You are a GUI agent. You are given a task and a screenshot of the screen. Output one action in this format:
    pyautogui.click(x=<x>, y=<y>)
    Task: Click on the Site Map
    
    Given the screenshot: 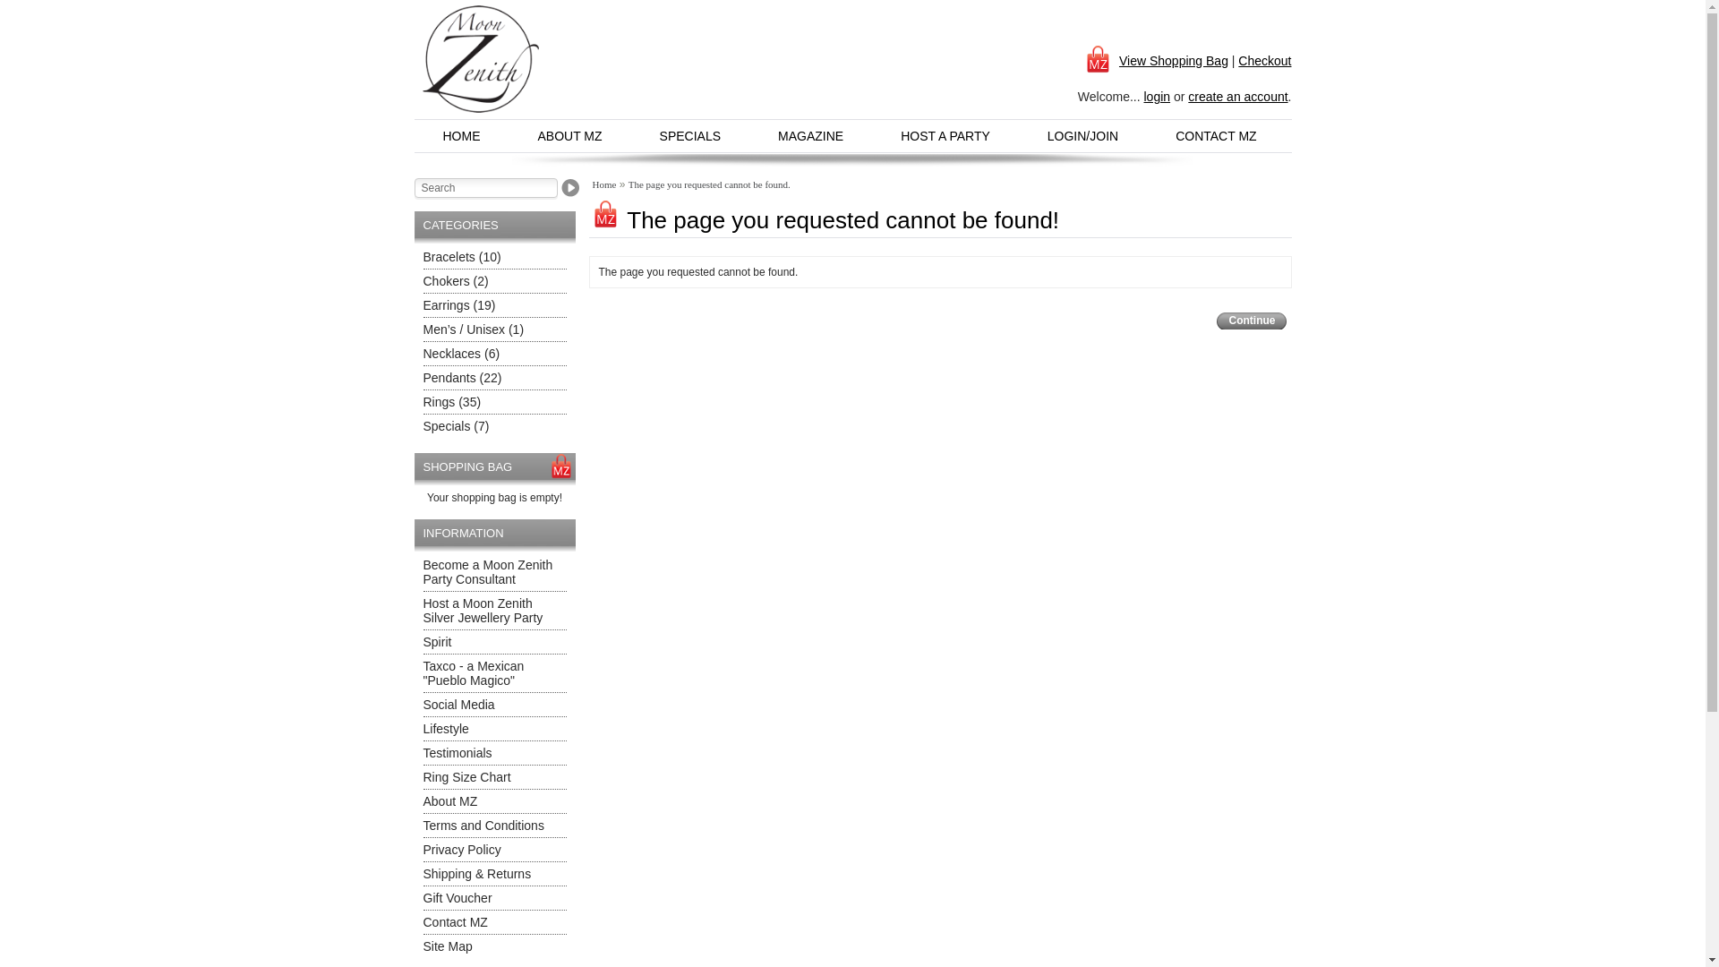 What is the action you would take?
    pyautogui.click(x=448, y=946)
    